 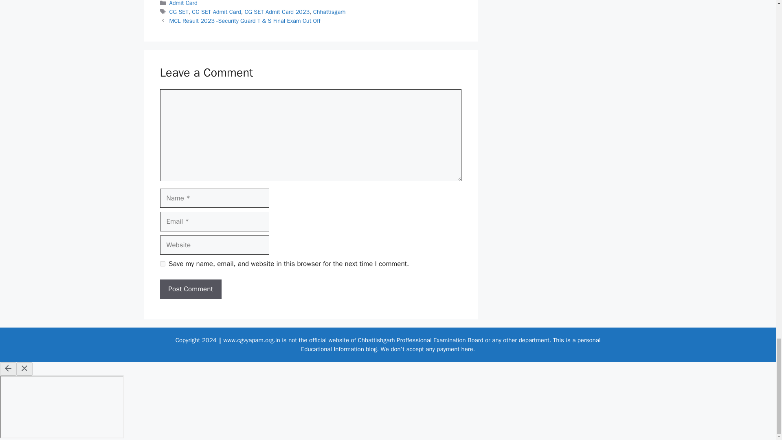 What do you see at coordinates (162, 264) in the screenshot?
I see `yes` at bounding box center [162, 264].